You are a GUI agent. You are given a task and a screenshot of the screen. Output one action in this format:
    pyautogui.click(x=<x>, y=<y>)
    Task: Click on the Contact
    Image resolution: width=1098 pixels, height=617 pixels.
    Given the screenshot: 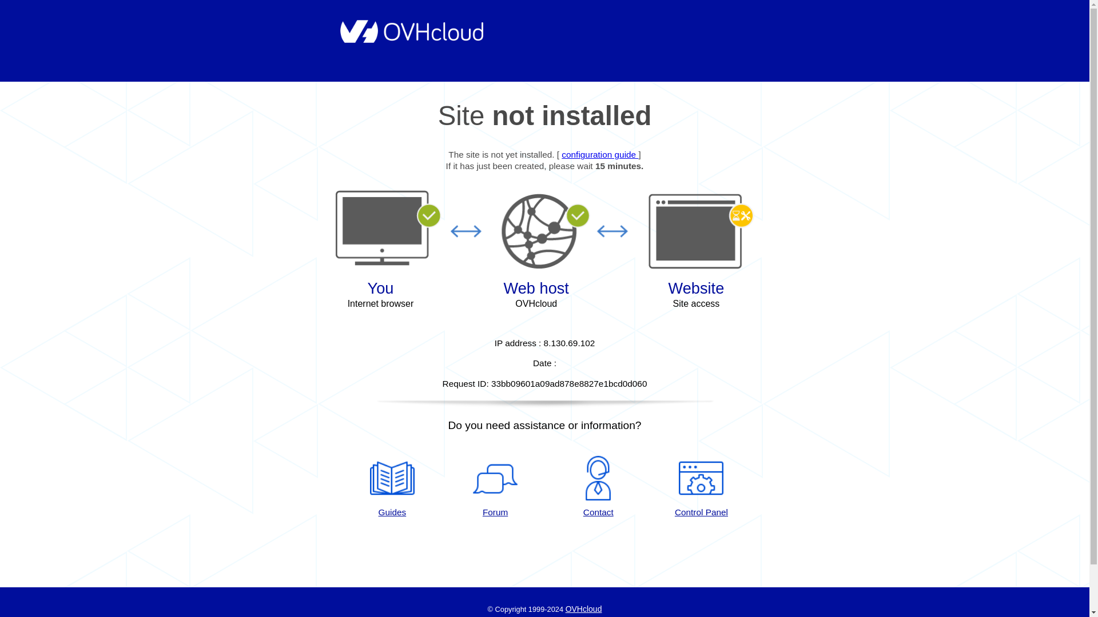 What is the action you would take?
    pyautogui.click(x=598, y=487)
    